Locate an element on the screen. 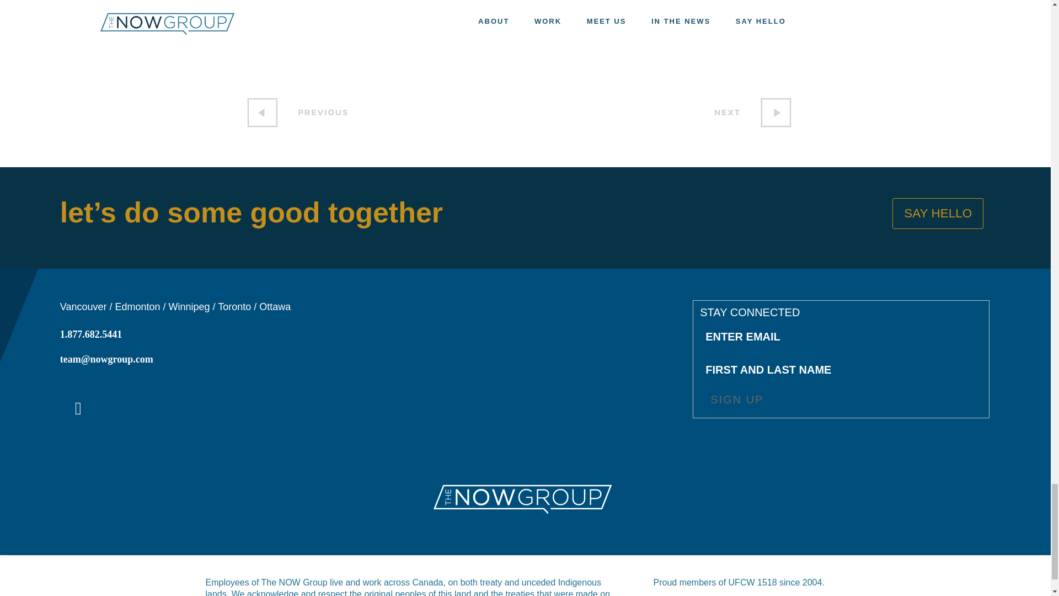 The image size is (1059, 596). Instagram is located at coordinates (381, 40).